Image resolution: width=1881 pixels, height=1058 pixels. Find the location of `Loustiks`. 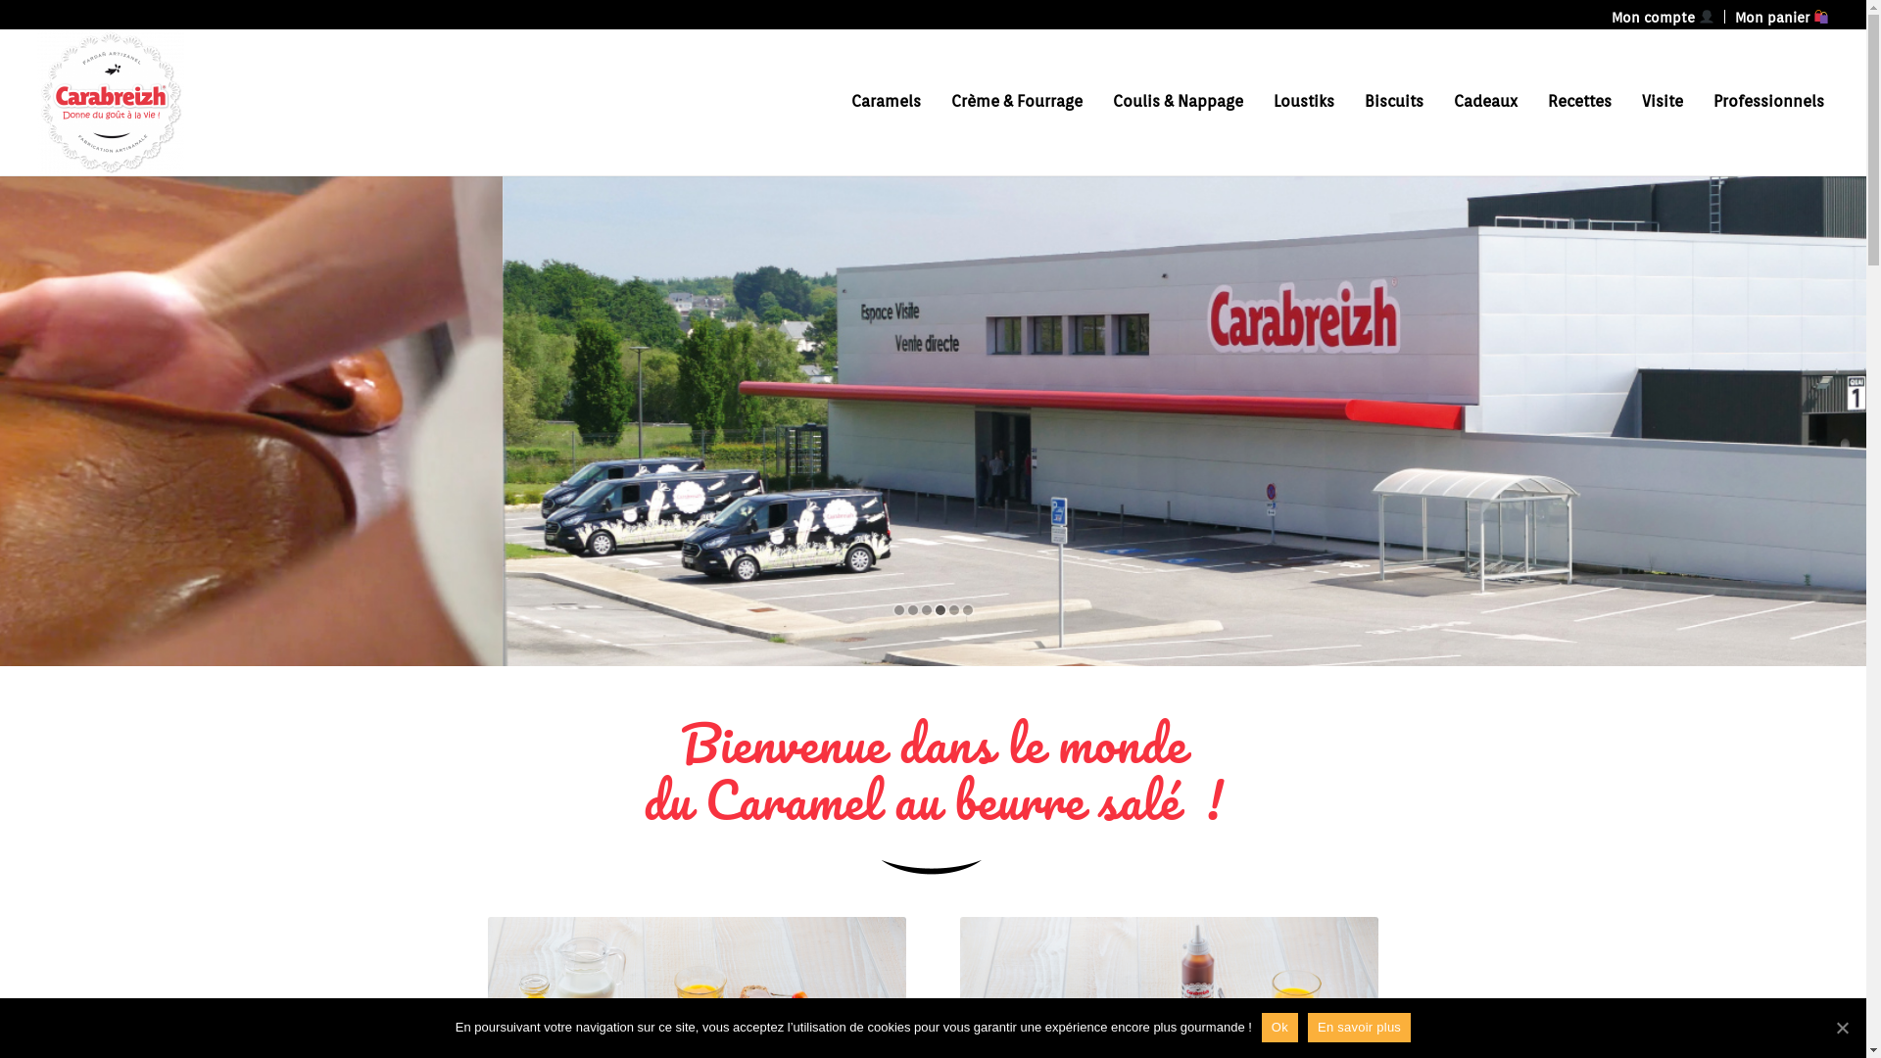

Loustiks is located at coordinates (1304, 102).